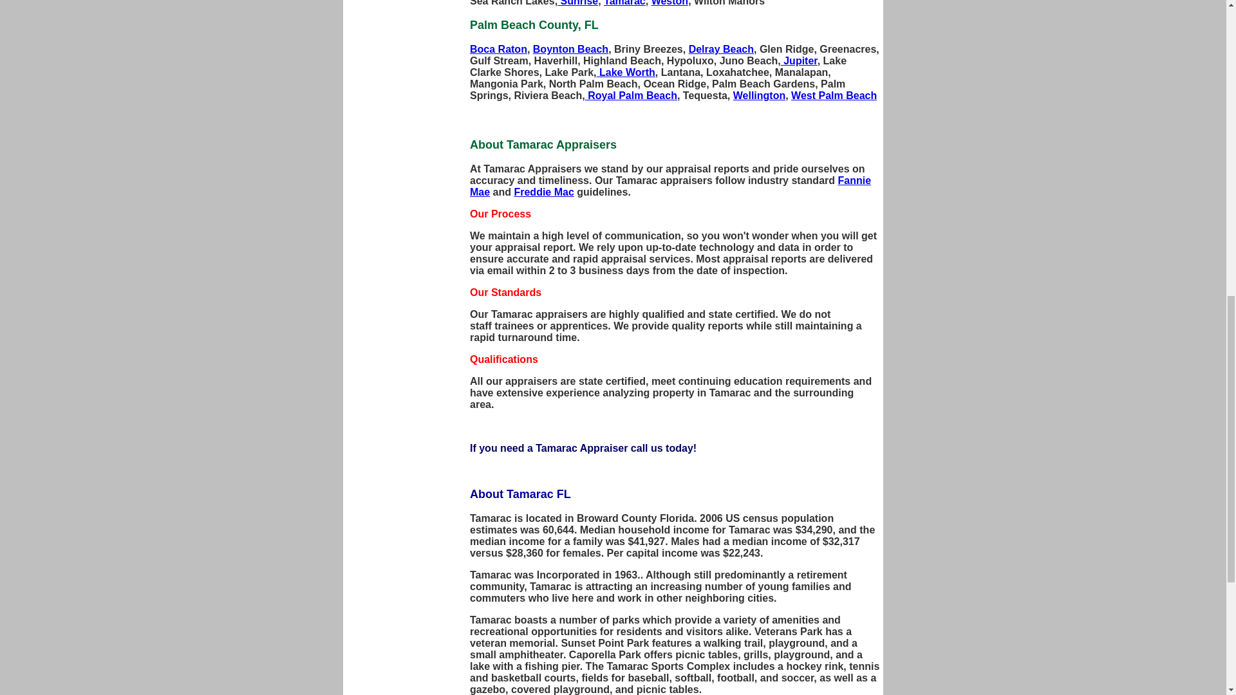  What do you see at coordinates (721, 49) in the screenshot?
I see `Delray Beach` at bounding box center [721, 49].